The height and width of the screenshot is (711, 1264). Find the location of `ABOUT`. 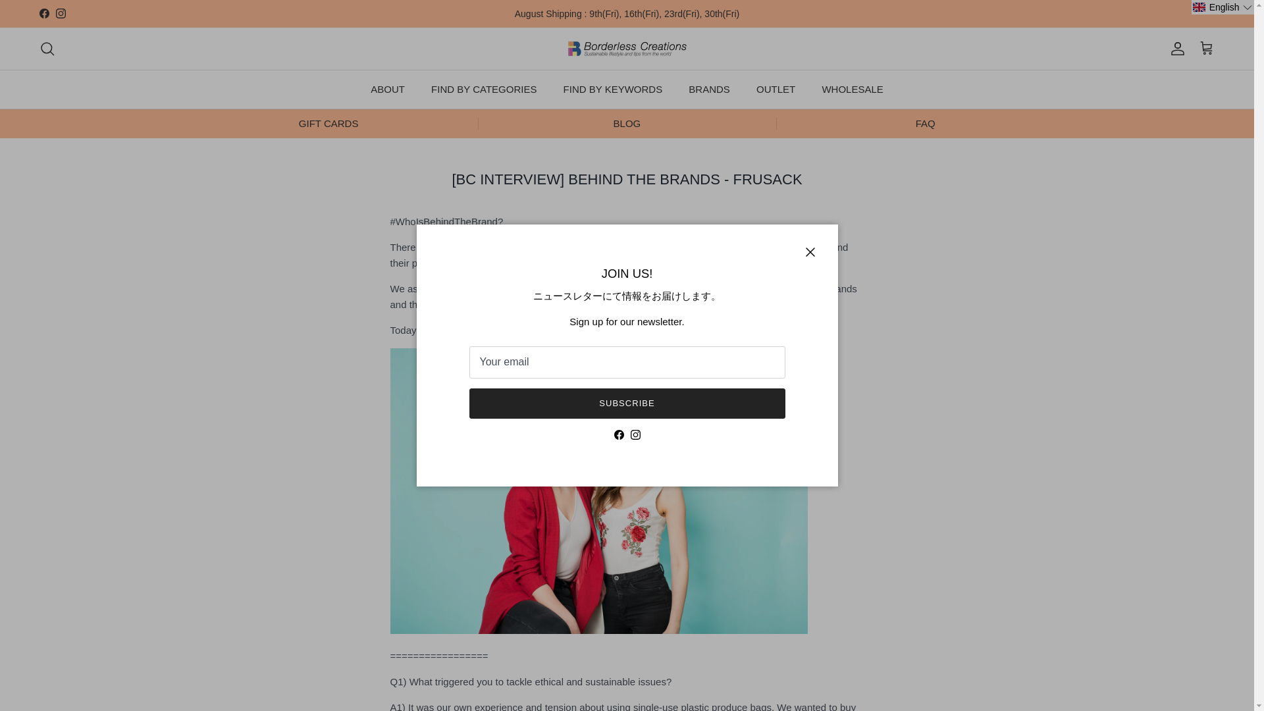

ABOUT is located at coordinates (388, 90).